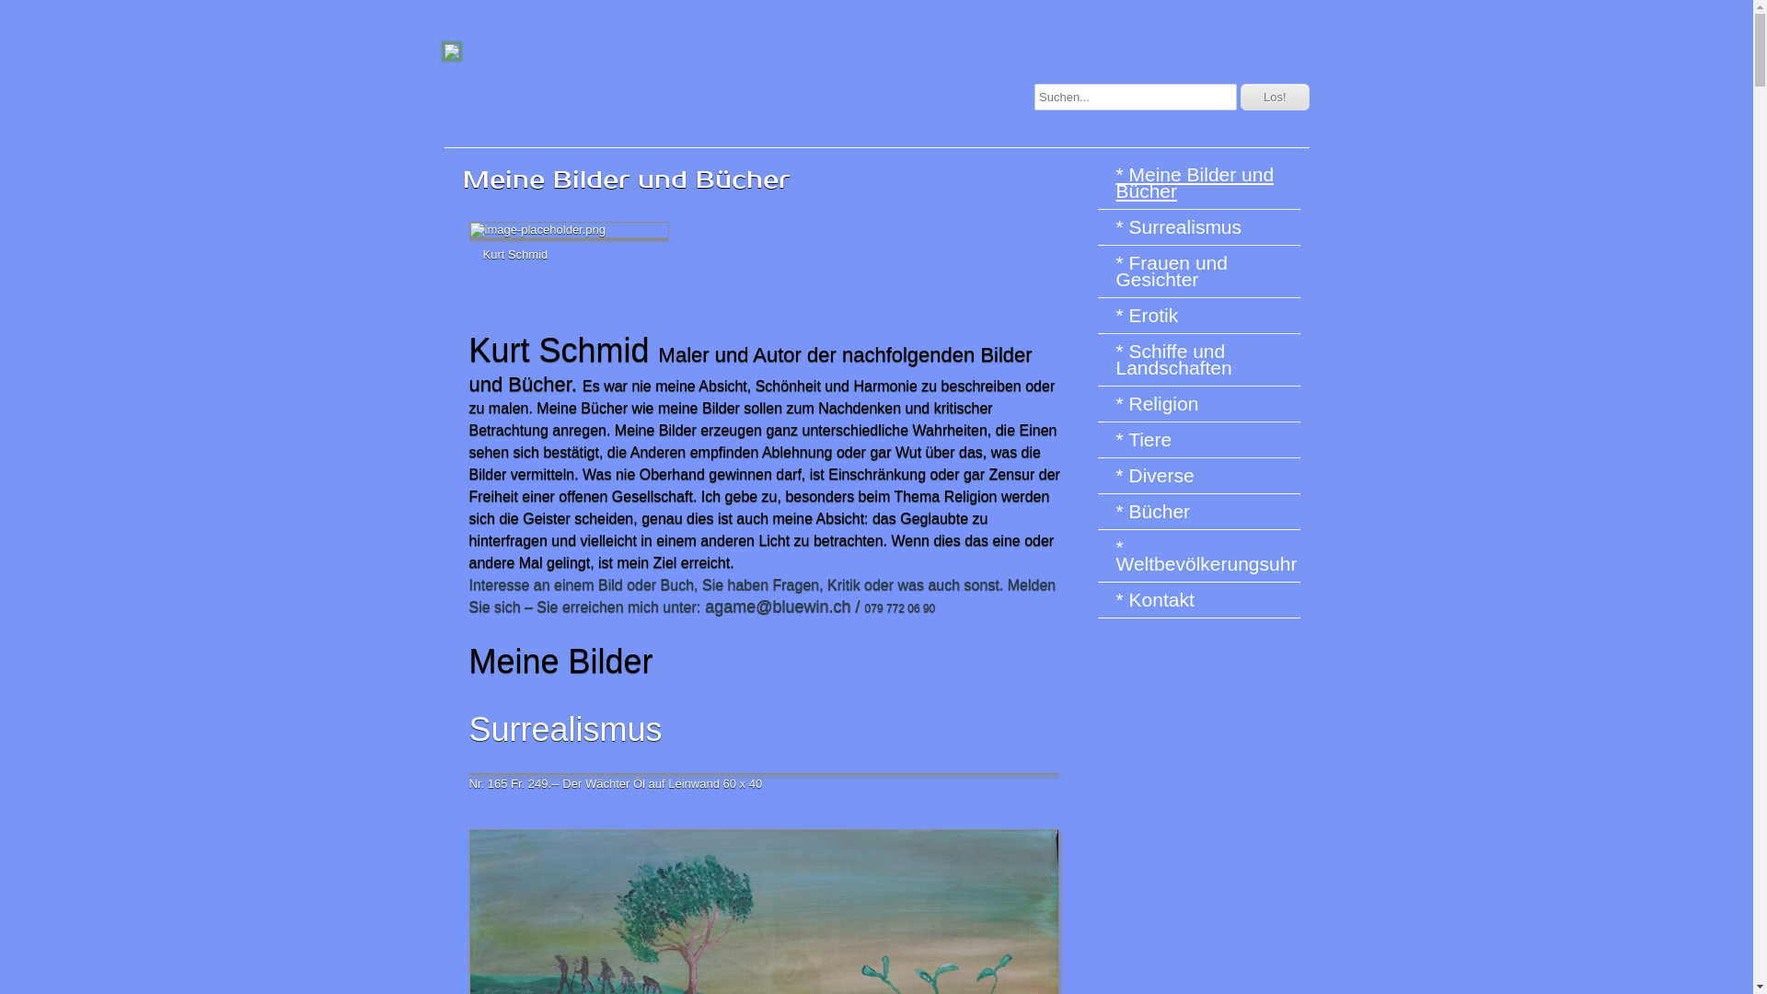 The height and width of the screenshot is (994, 1767). What do you see at coordinates (1203, 476) in the screenshot?
I see `Diverse` at bounding box center [1203, 476].